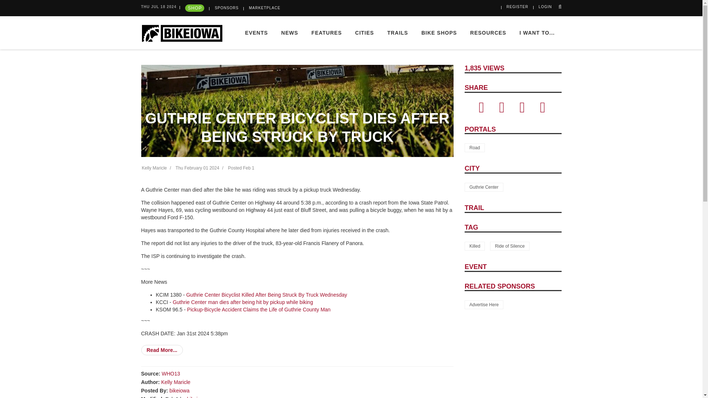 The width and height of the screenshot is (708, 398). I want to click on Click to Share via Email, so click(522, 110).